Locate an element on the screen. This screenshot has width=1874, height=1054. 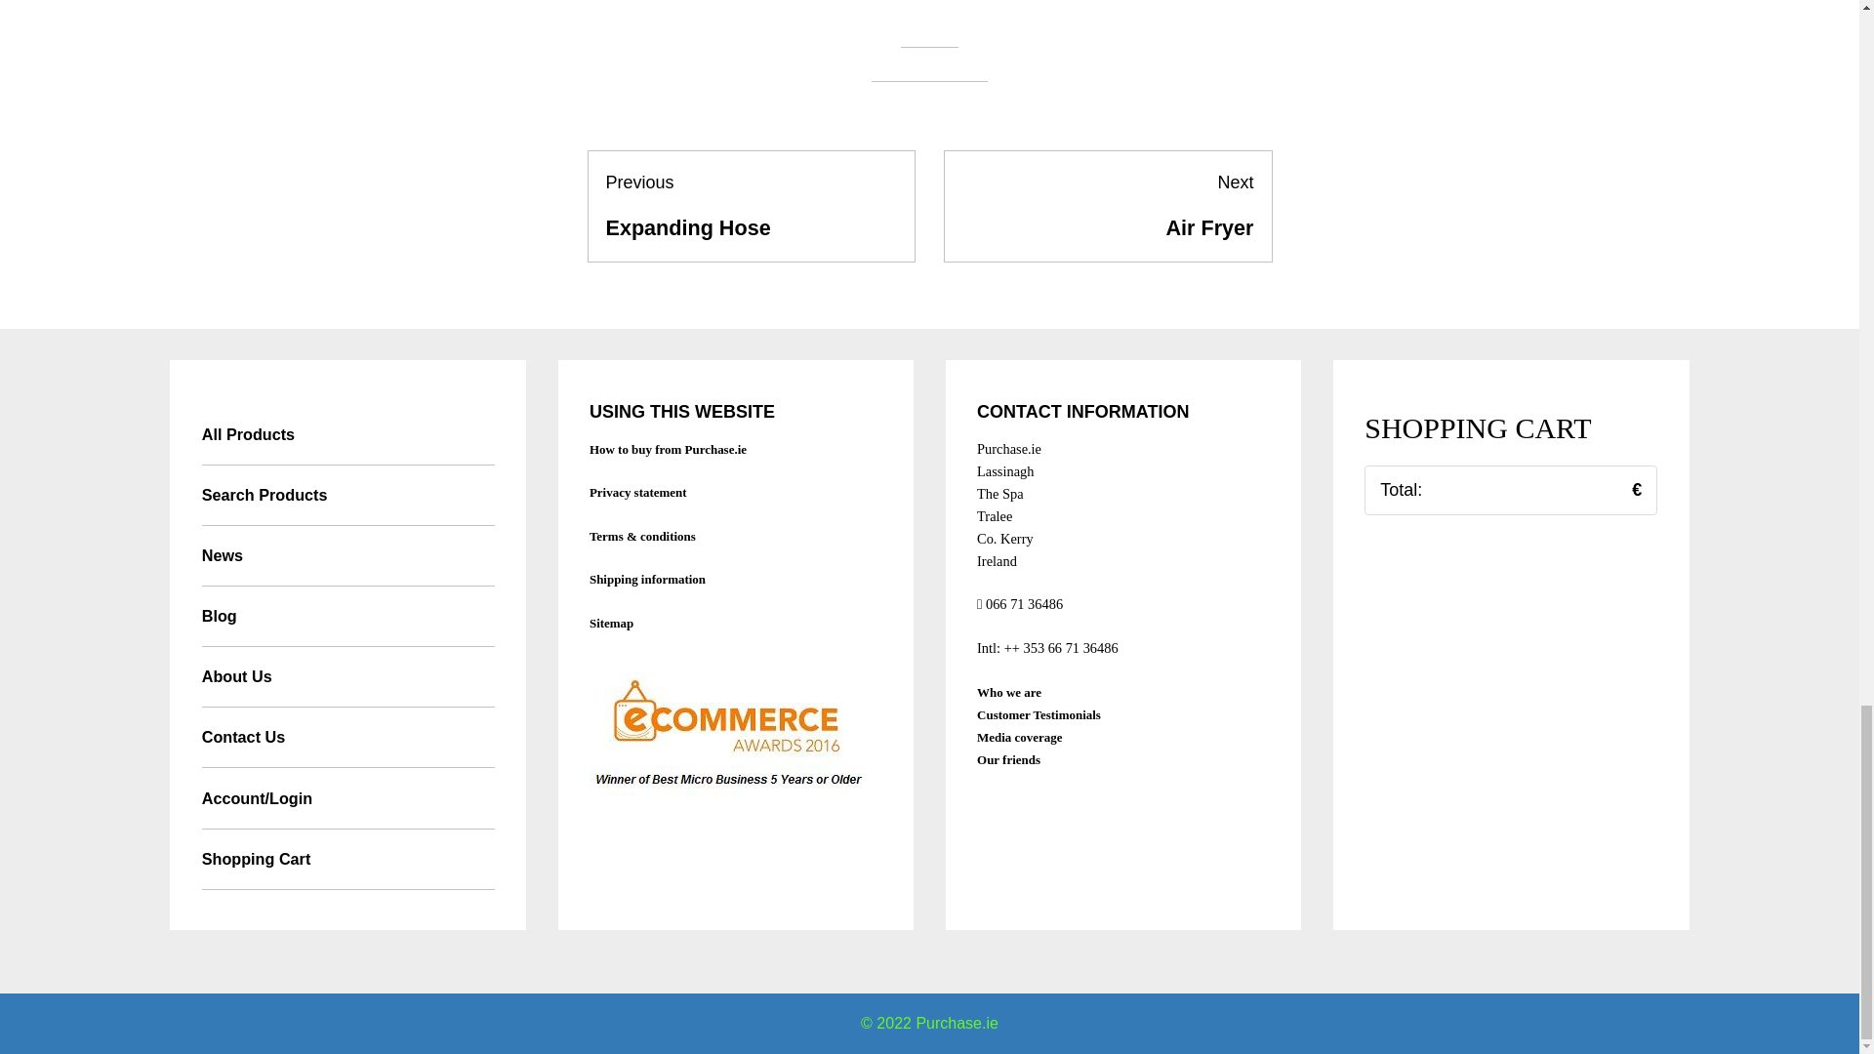
Who we are is located at coordinates (1009, 693).